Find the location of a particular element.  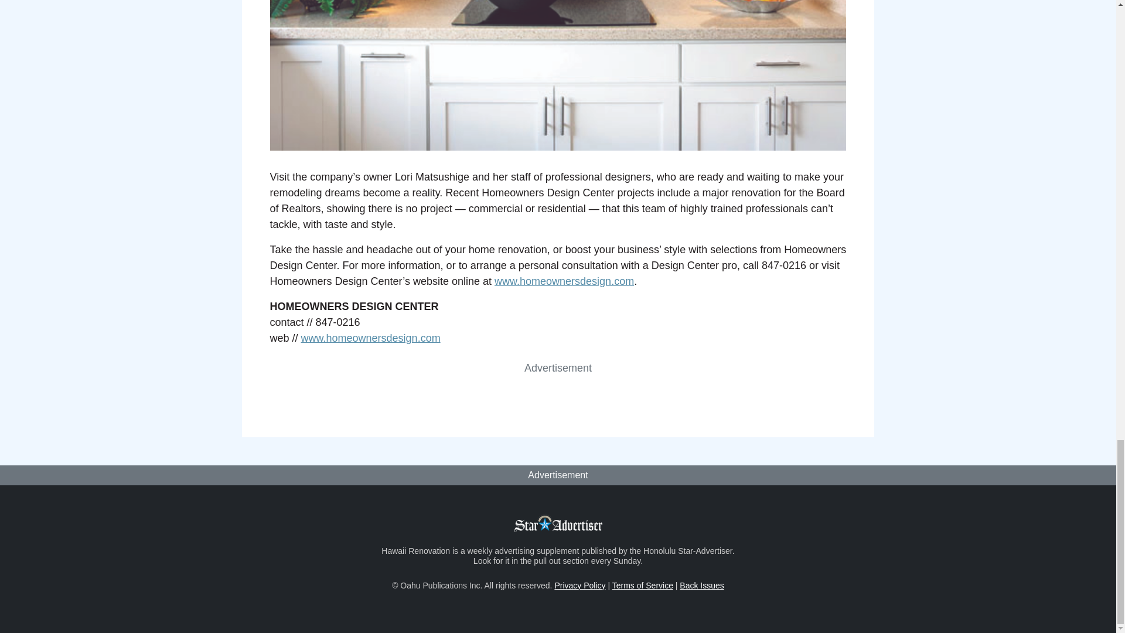

www.homeownersdesign.com is located at coordinates (371, 338).